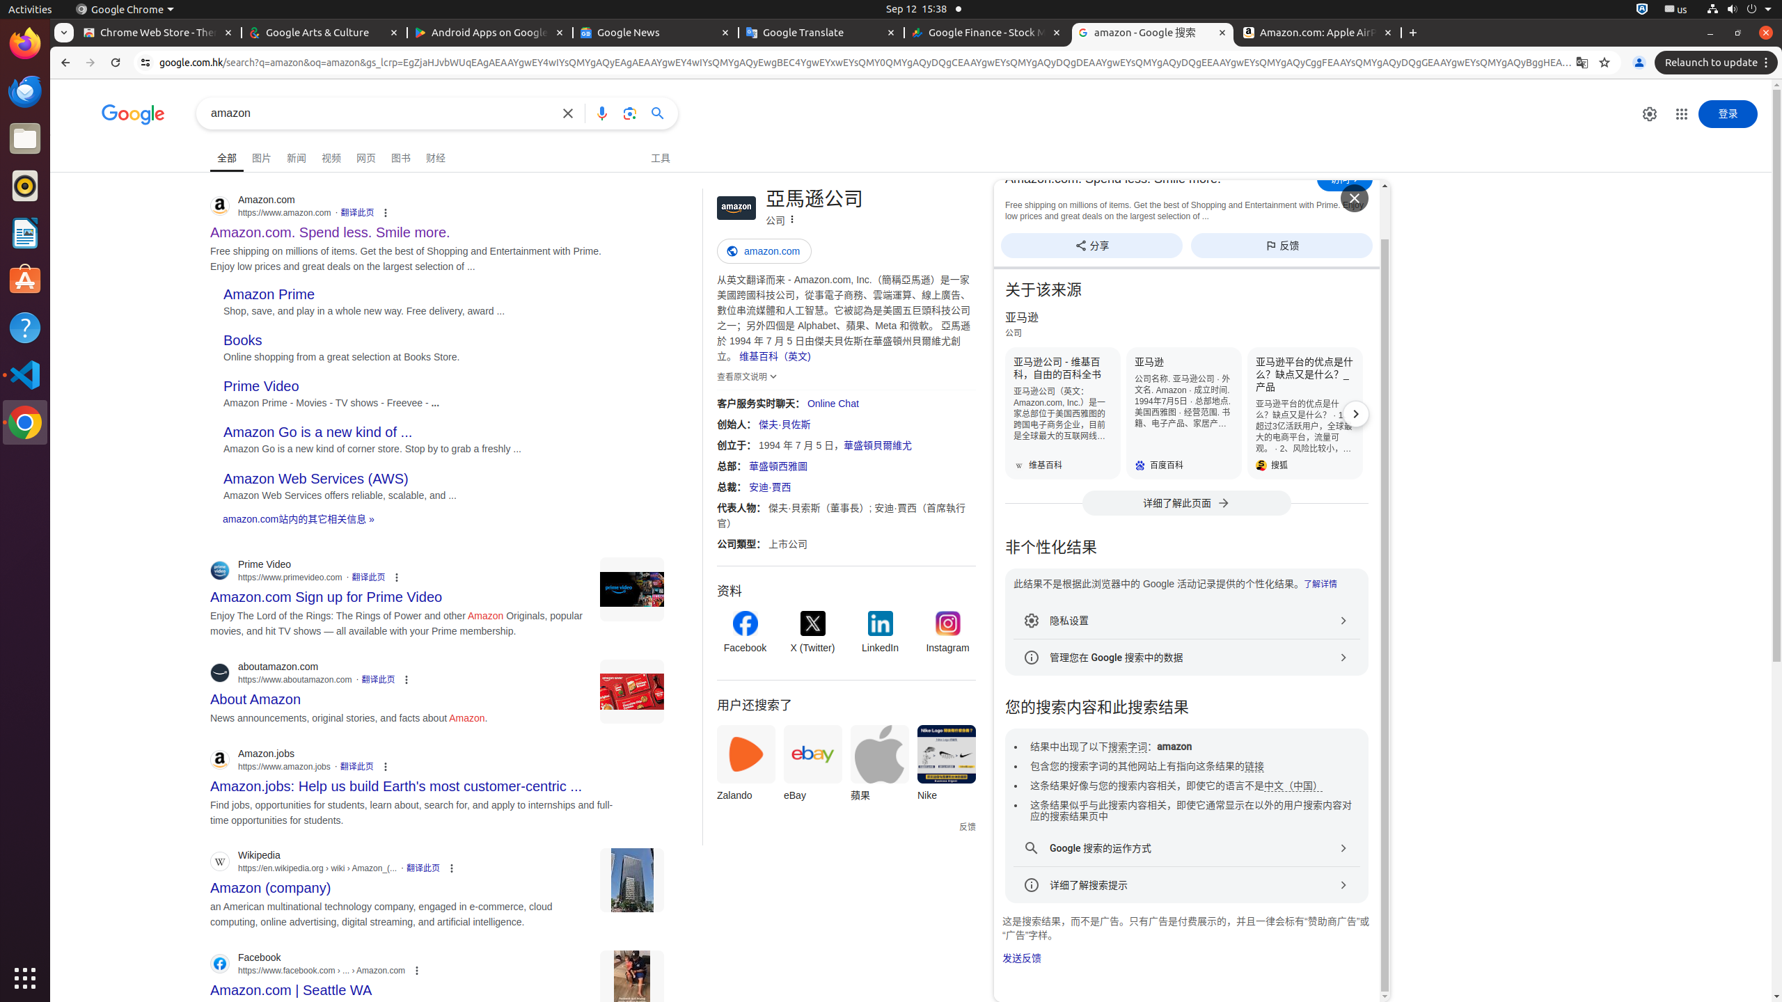 The height and width of the screenshot is (1002, 1782). I want to click on 新闻, so click(297, 156).